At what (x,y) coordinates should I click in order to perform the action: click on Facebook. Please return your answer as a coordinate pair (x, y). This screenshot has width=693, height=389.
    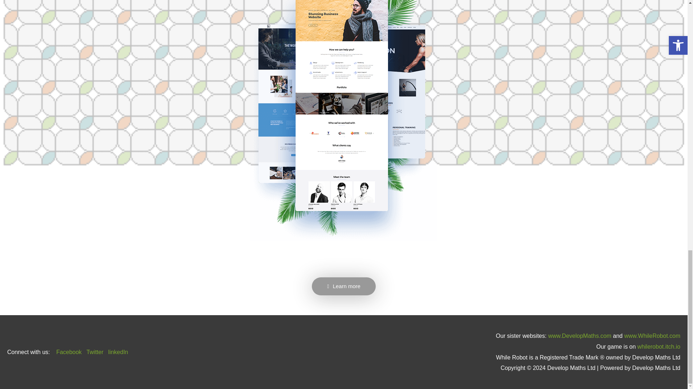
    Looking at the image, I should click on (69, 352).